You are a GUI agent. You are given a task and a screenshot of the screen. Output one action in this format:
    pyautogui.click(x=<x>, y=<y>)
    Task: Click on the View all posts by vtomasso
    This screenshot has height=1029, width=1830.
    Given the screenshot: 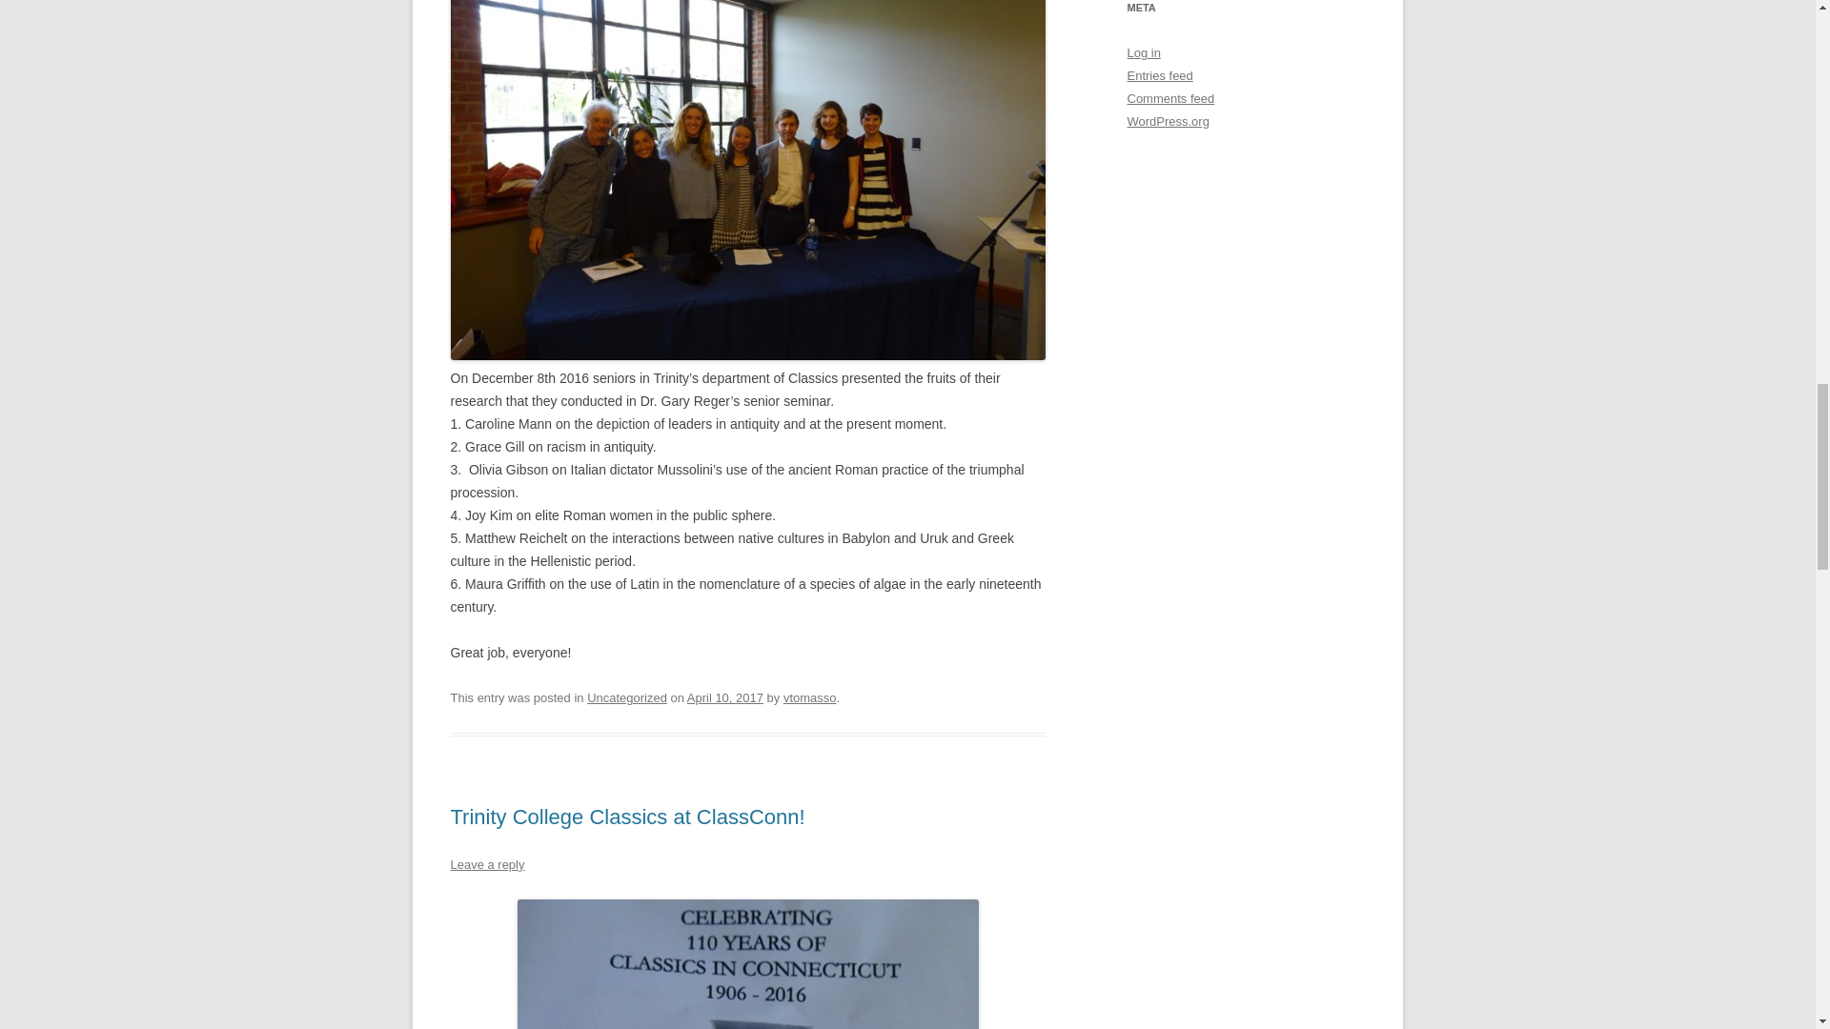 What is the action you would take?
    pyautogui.click(x=809, y=697)
    